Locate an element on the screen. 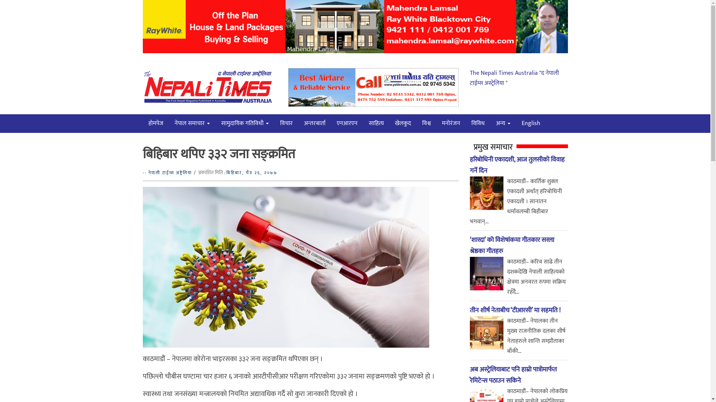  English is located at coordinates (531, 124).